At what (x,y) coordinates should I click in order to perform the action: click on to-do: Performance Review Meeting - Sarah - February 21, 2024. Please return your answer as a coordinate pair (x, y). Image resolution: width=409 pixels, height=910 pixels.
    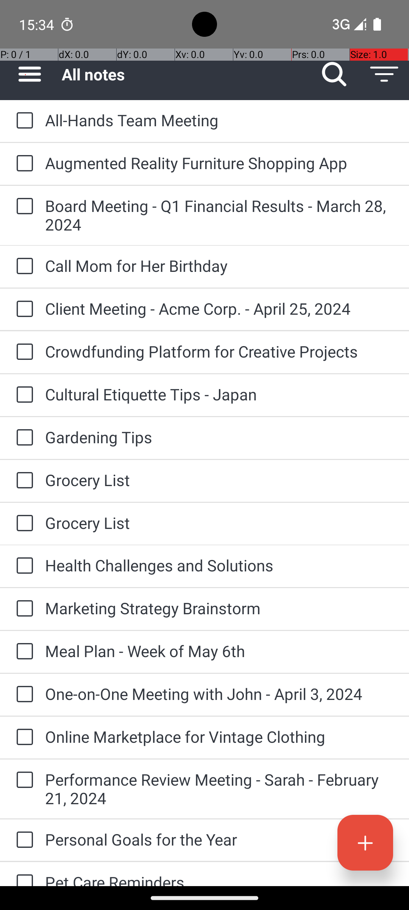
    Looking at the image, I should click on (23, 780).